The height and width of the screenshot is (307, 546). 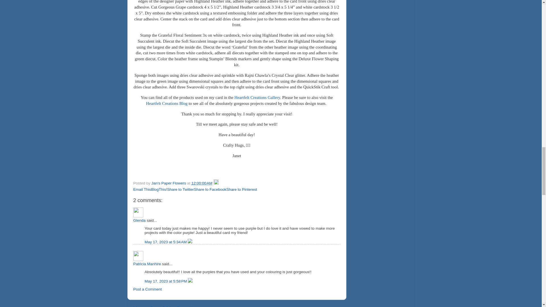 What do you see at coordinates (166, 242) in the screenshot?
I see `comment permalink` at bounding box center [166, 242].